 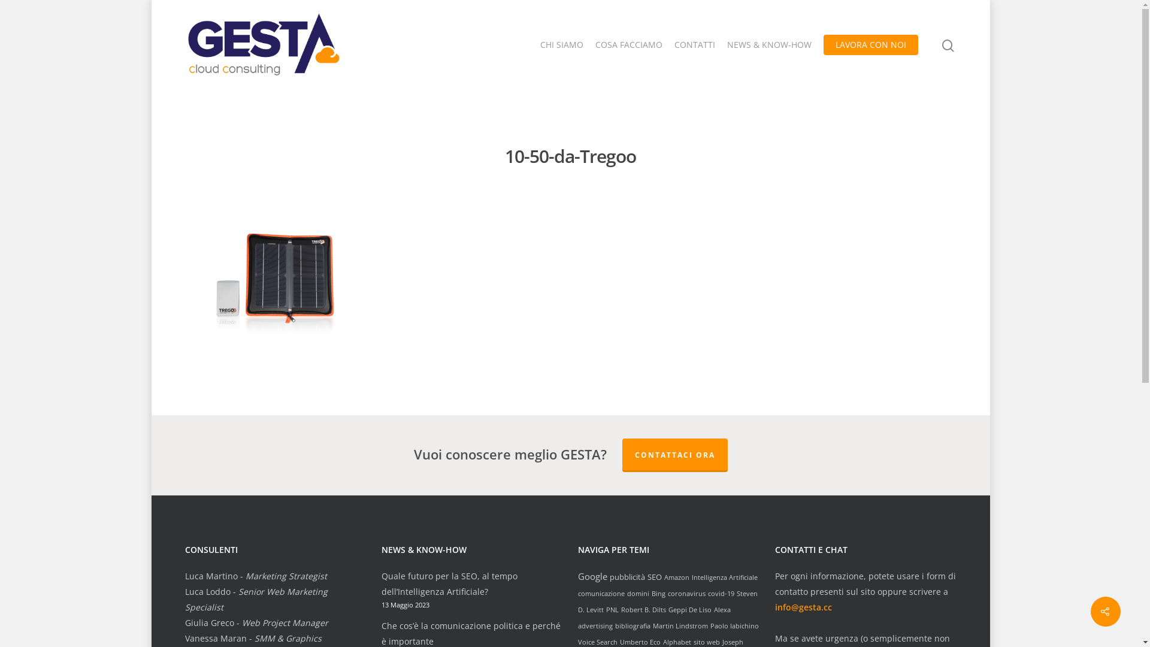 What do you see at coordinates (612, 610) in the screenshot?
I see `PNL` at bounding box center [612, 610].